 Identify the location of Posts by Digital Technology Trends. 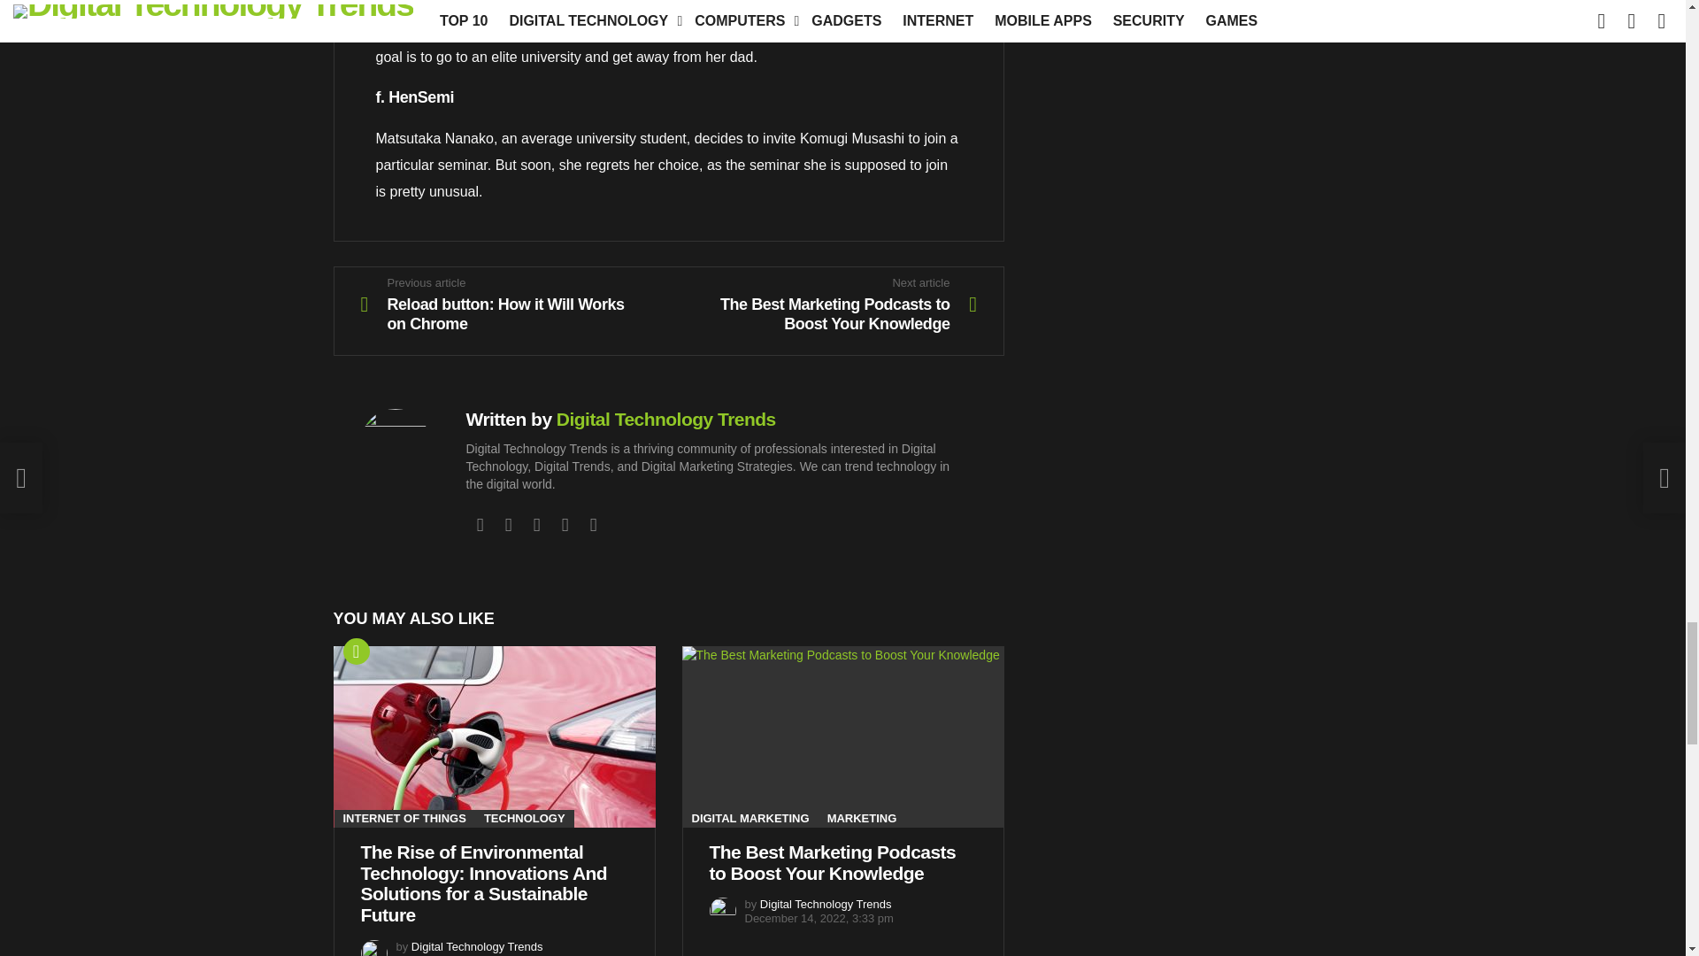
(826, 905).